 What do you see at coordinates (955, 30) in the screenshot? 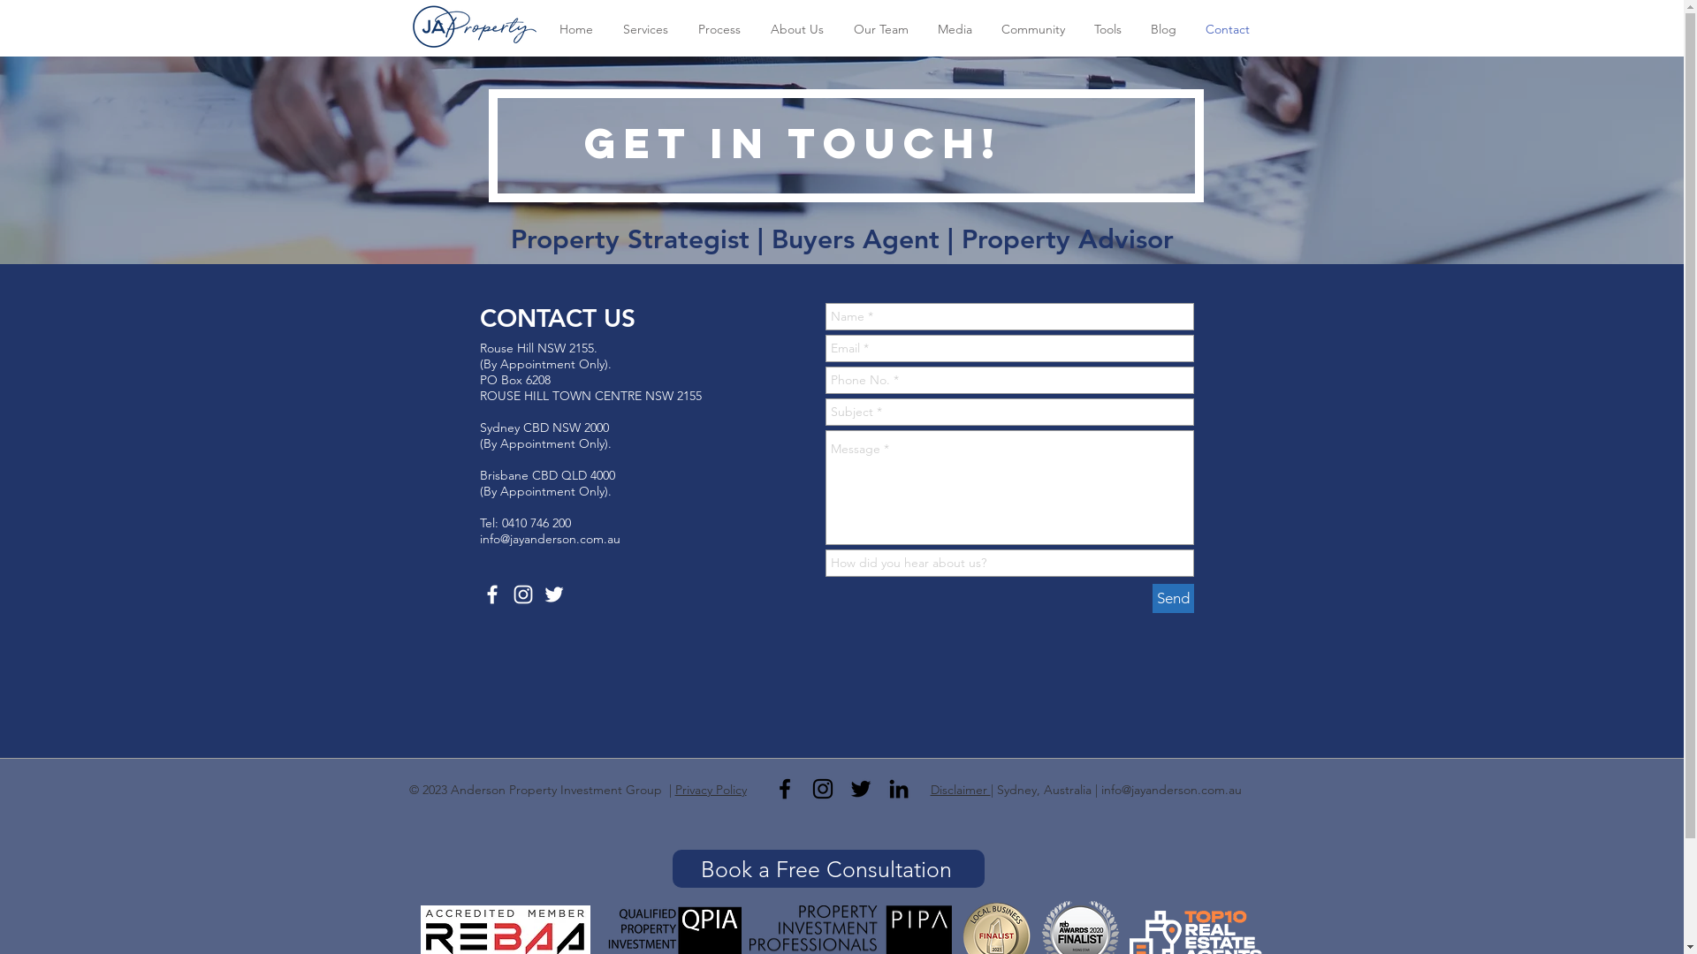
I see `Media` at bounding box center [955, 30].